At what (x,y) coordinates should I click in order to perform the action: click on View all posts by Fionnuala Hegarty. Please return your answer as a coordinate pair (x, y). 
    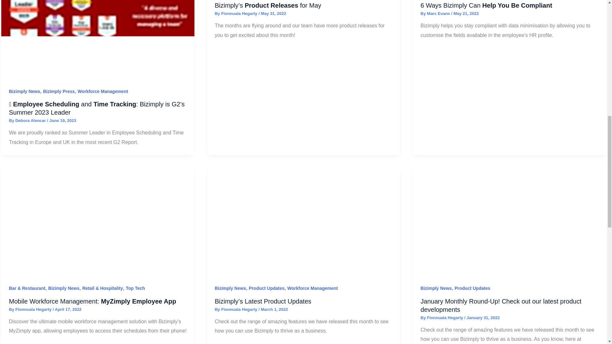
    Looking at the image, I should click on (240, 13).